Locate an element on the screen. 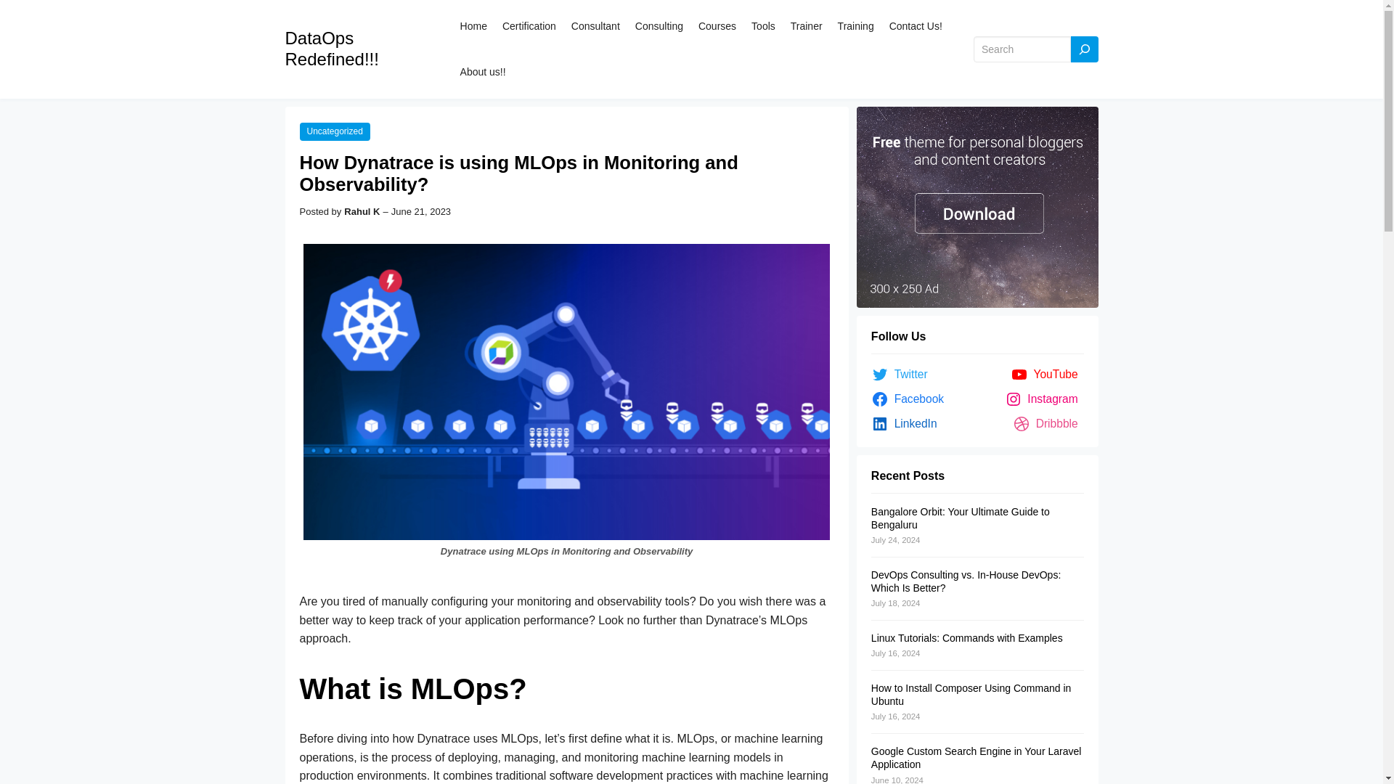 The width and height of the screenshot is (1394, 784). Trainer is located at coordinates (806, 26).